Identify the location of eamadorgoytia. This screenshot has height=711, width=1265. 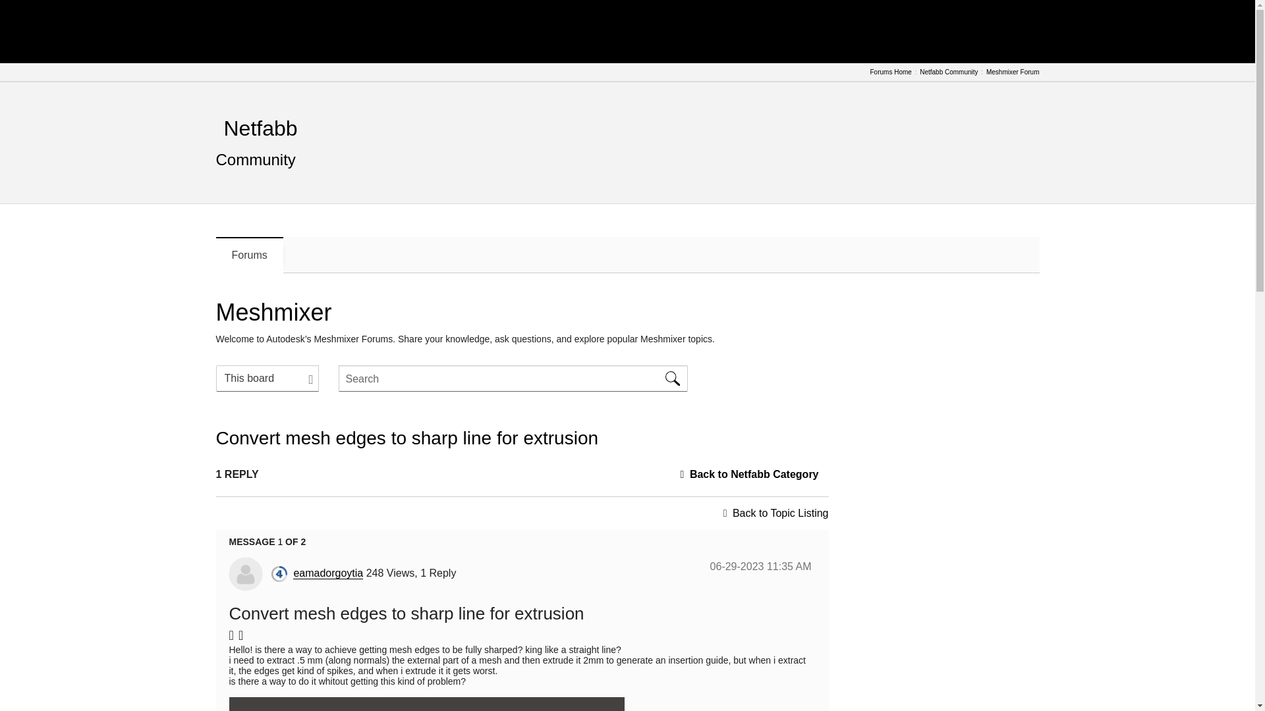
(245, 574).